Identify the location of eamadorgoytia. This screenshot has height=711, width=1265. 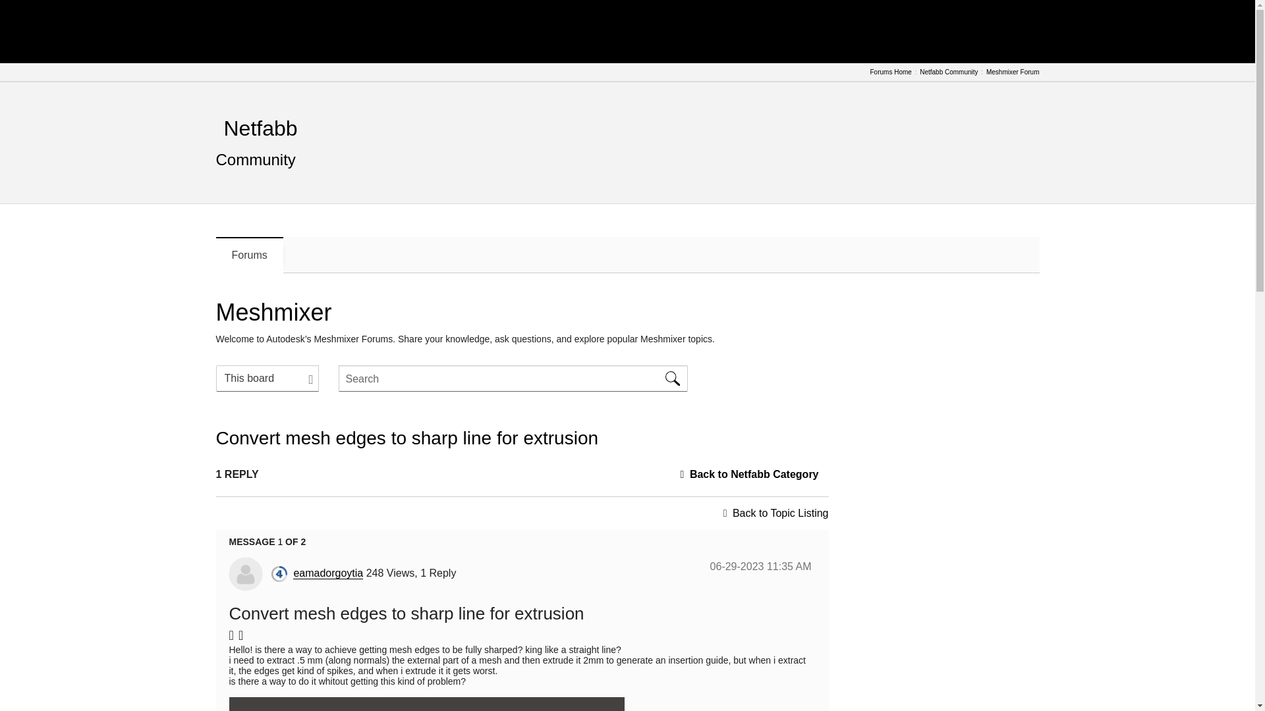
(245, 574).